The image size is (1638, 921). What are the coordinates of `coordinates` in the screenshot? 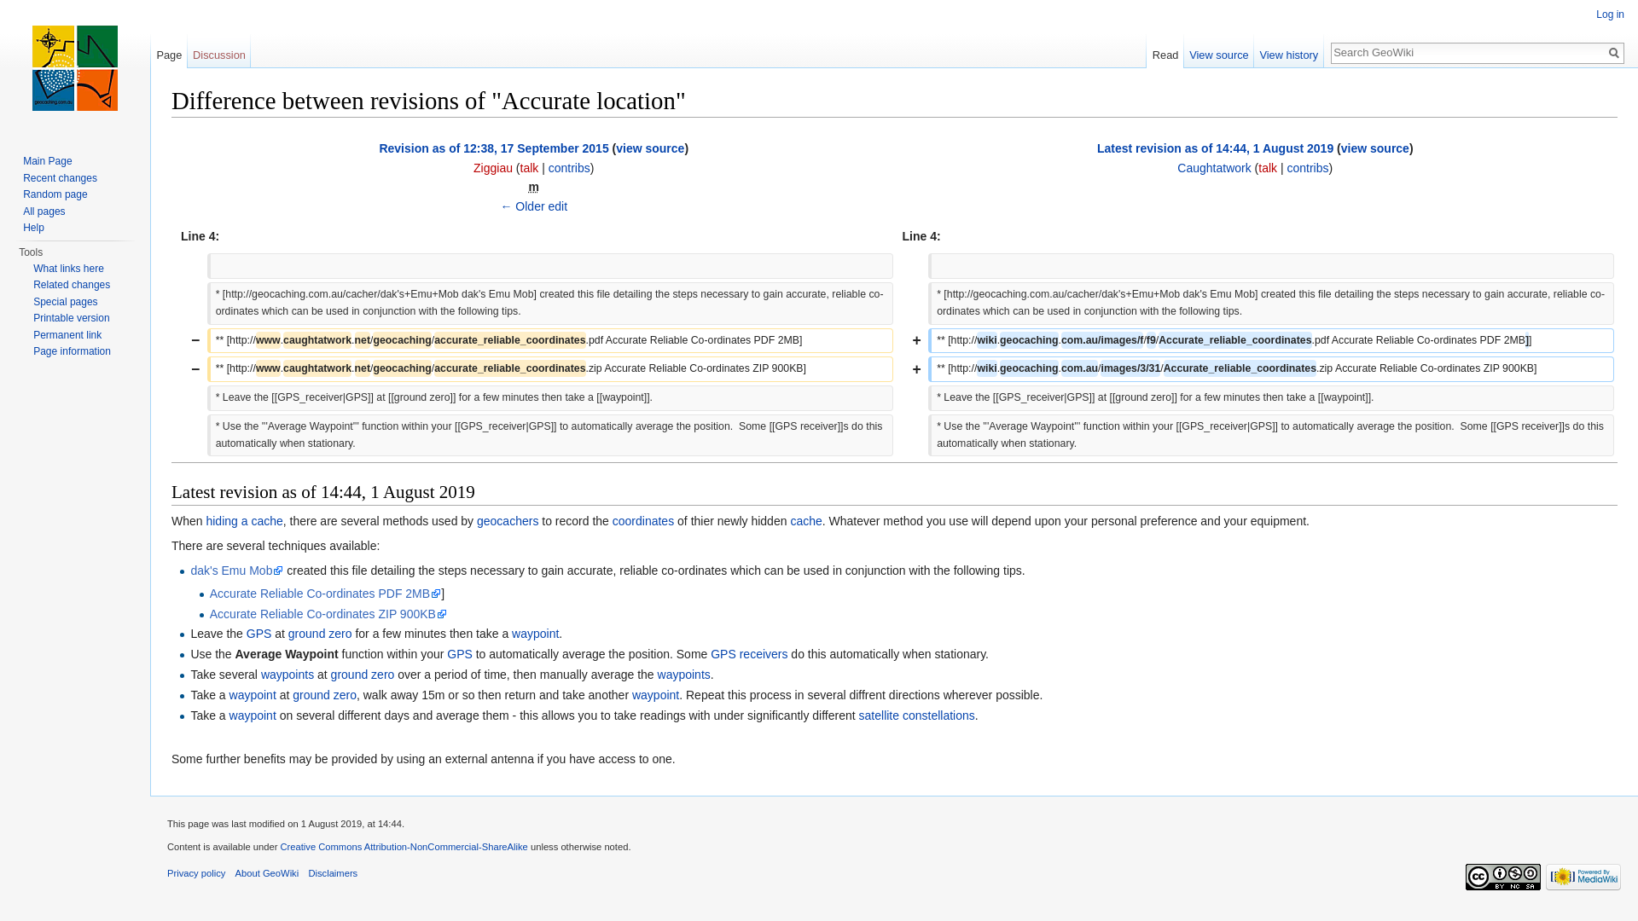 It's located at (643, 521).